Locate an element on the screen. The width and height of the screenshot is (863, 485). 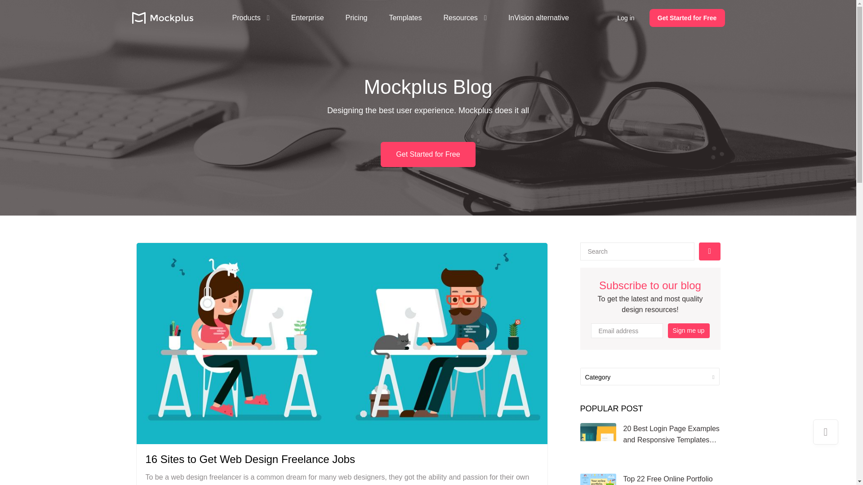
InVision alternative is located at coordinates (538, 18).